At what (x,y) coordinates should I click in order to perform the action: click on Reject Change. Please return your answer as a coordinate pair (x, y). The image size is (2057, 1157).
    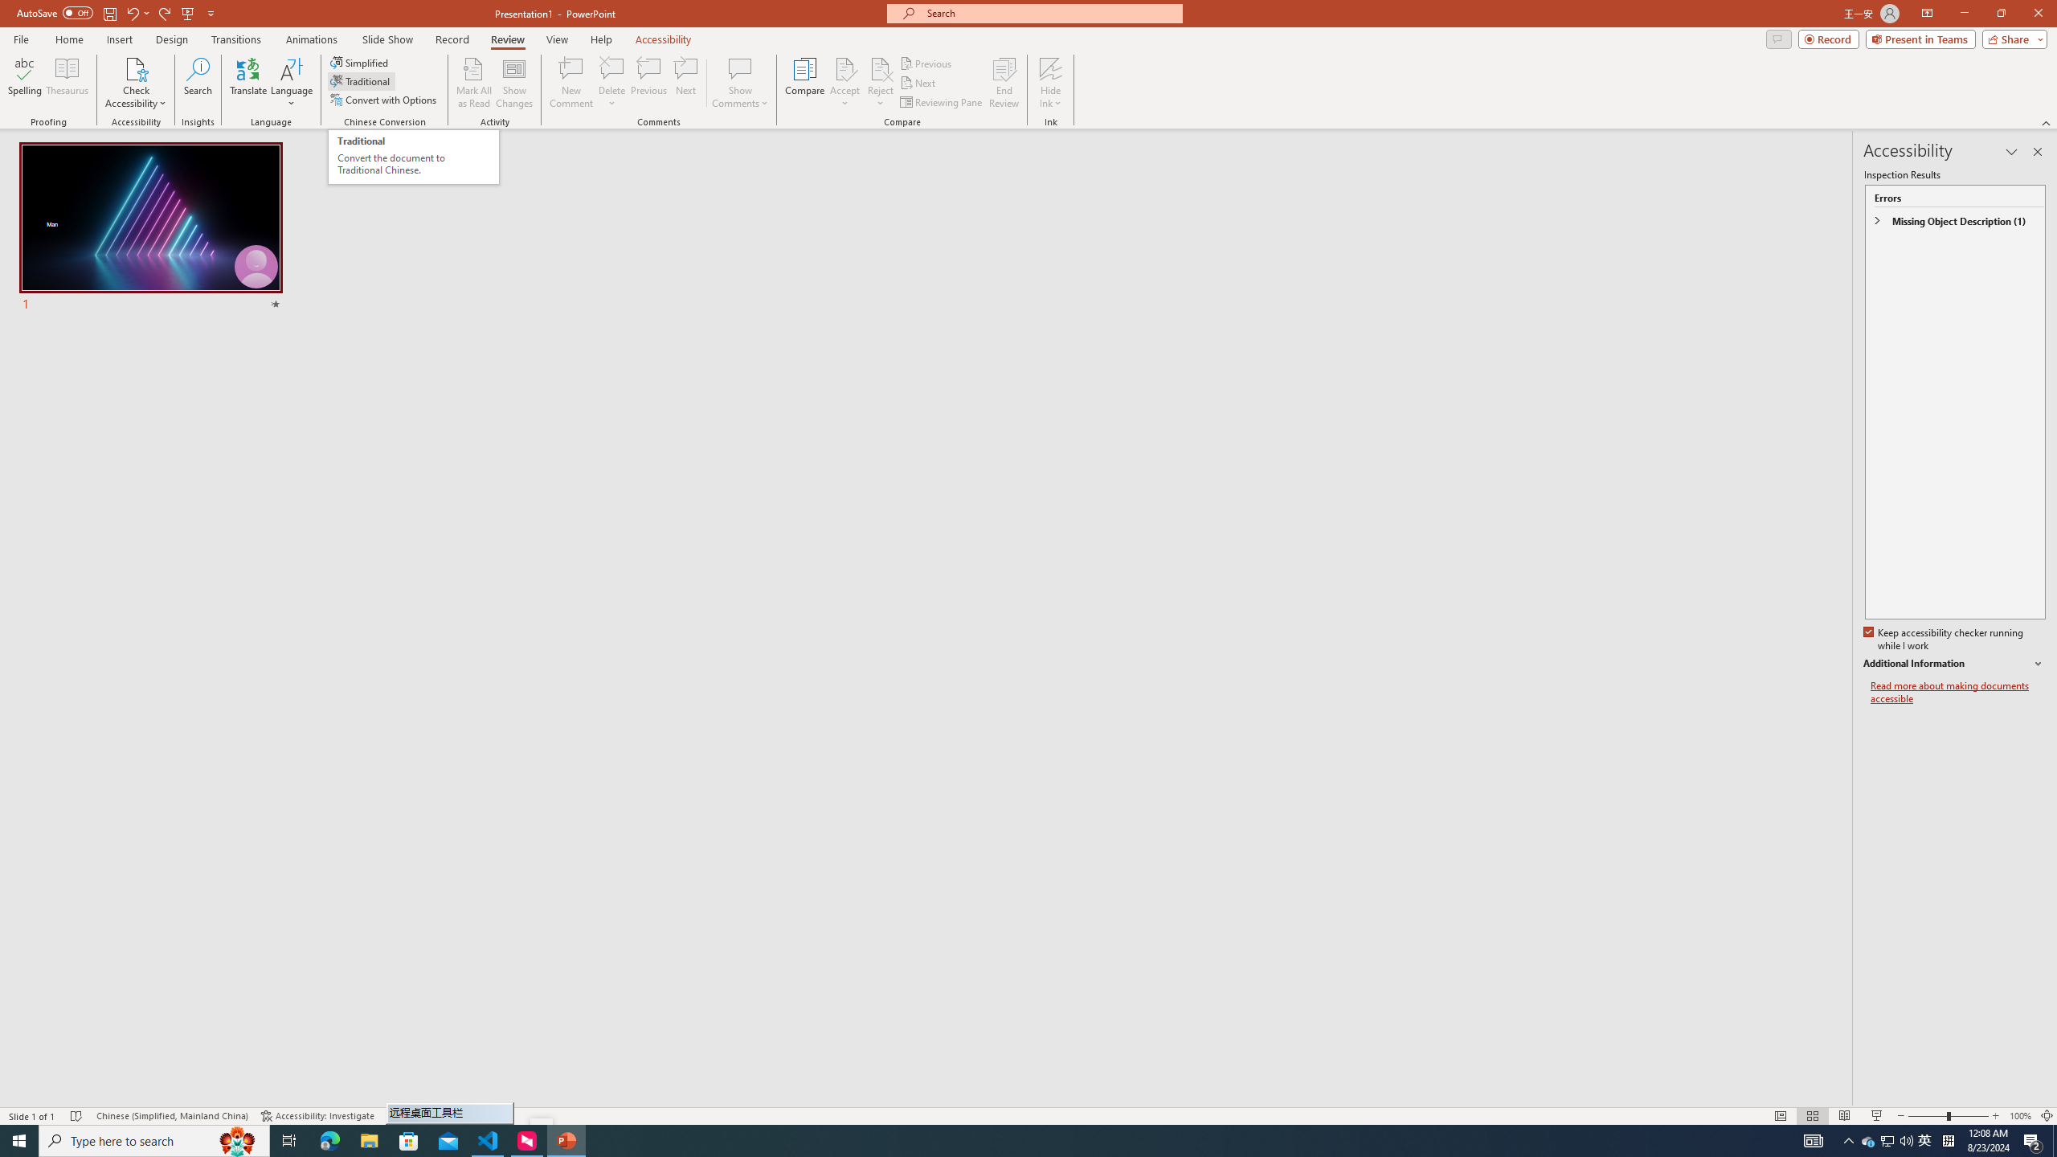
    Looking at the image, I should click on (881, 68).